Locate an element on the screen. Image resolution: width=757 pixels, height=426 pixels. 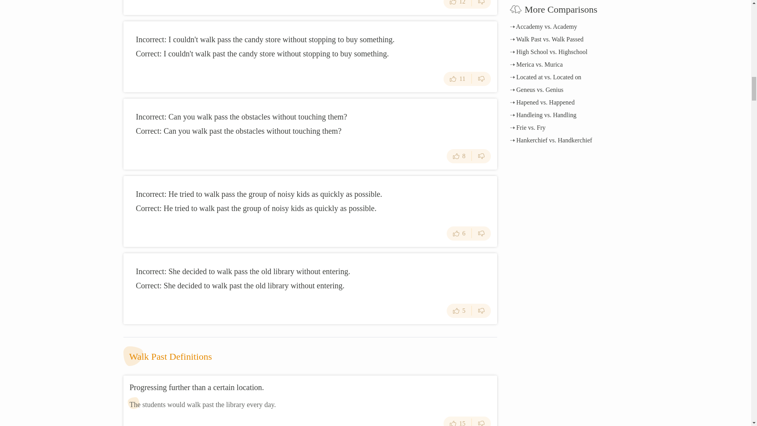
15 is located at coordinates (457, 421).